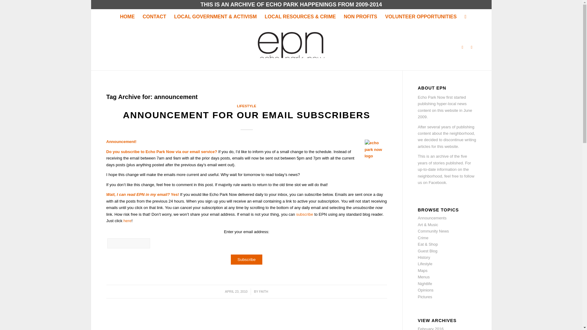 Image resolution: width=587 pixels, height=330 pixels. What do you see at coordinates (246, 259) in the screenshot?
I see `Subscribe` at bounding box center [246, 259].